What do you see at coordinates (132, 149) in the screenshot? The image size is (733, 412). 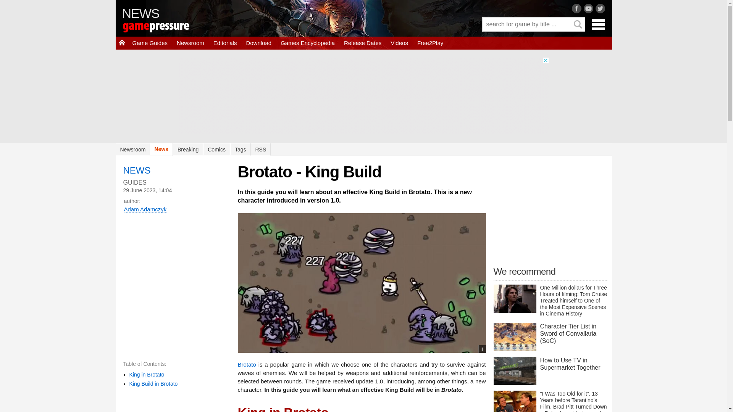 I see `Newsroom` at bounding box center [132, 149].